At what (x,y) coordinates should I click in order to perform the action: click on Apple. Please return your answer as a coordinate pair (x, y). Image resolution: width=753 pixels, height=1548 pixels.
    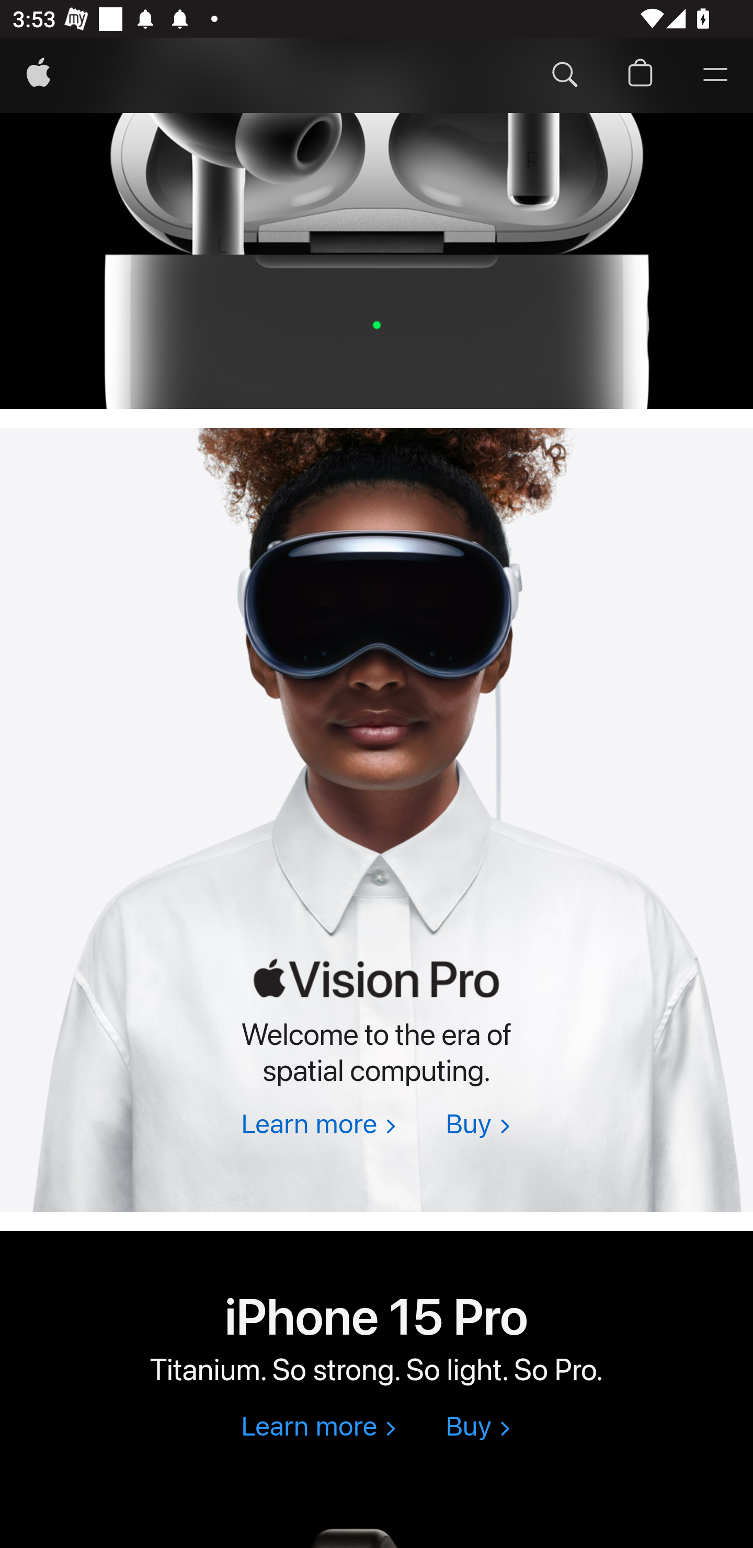
    Looking at the image, I should click on (38, 76).